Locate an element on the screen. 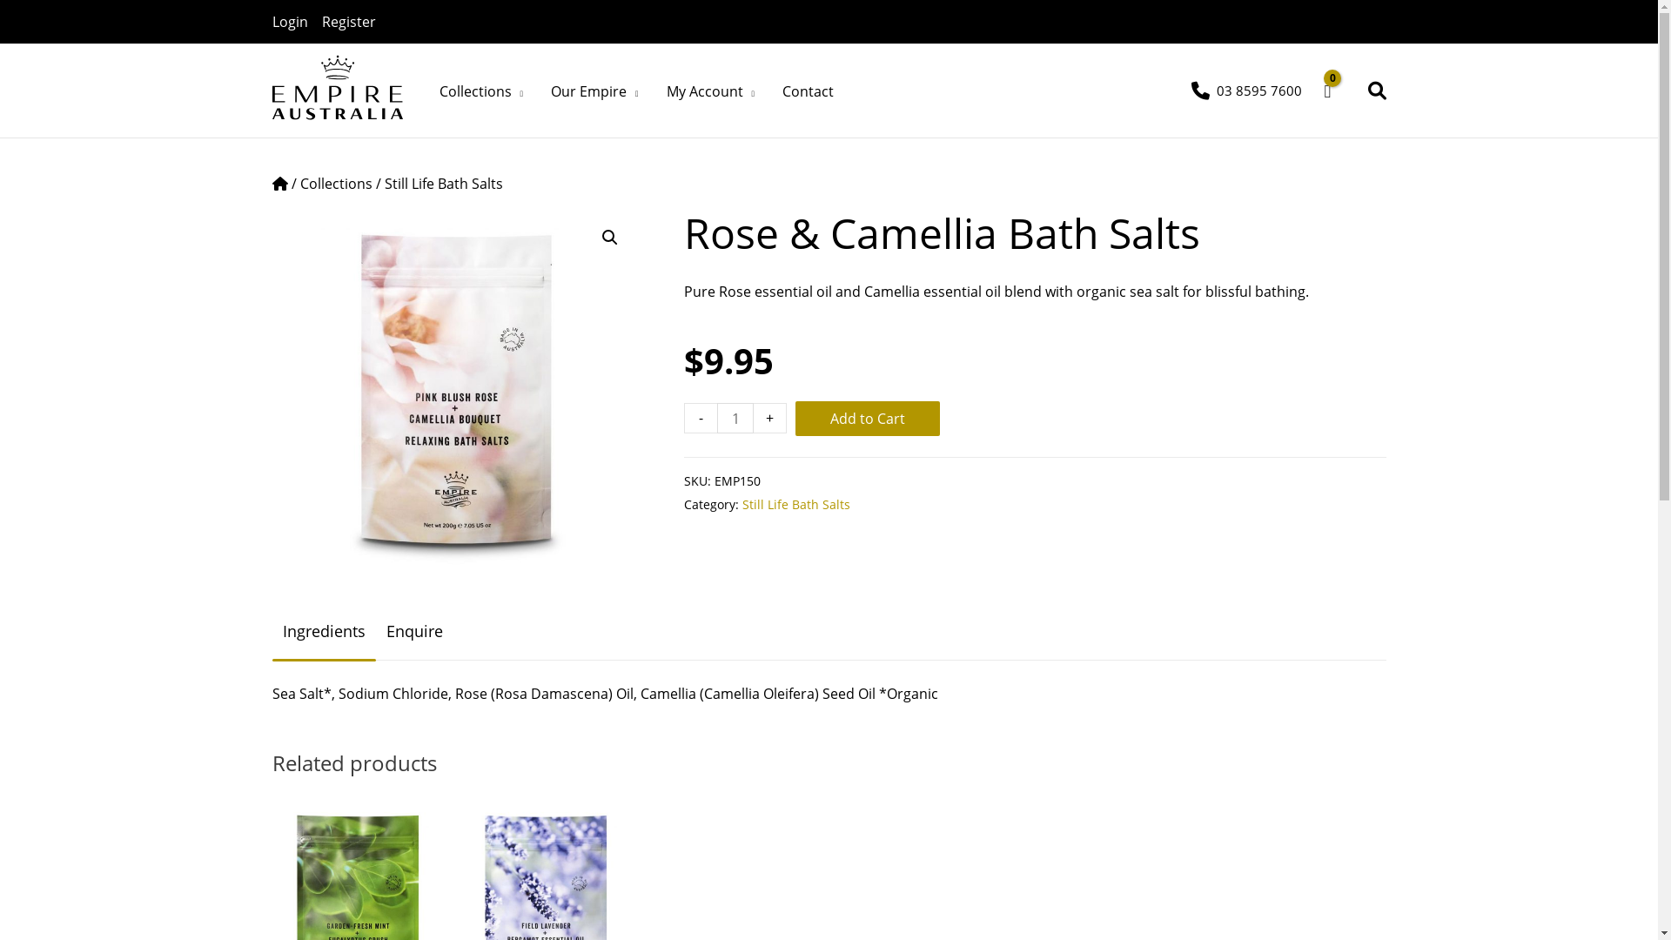  Our Empire is located at coordinates (595, 91).